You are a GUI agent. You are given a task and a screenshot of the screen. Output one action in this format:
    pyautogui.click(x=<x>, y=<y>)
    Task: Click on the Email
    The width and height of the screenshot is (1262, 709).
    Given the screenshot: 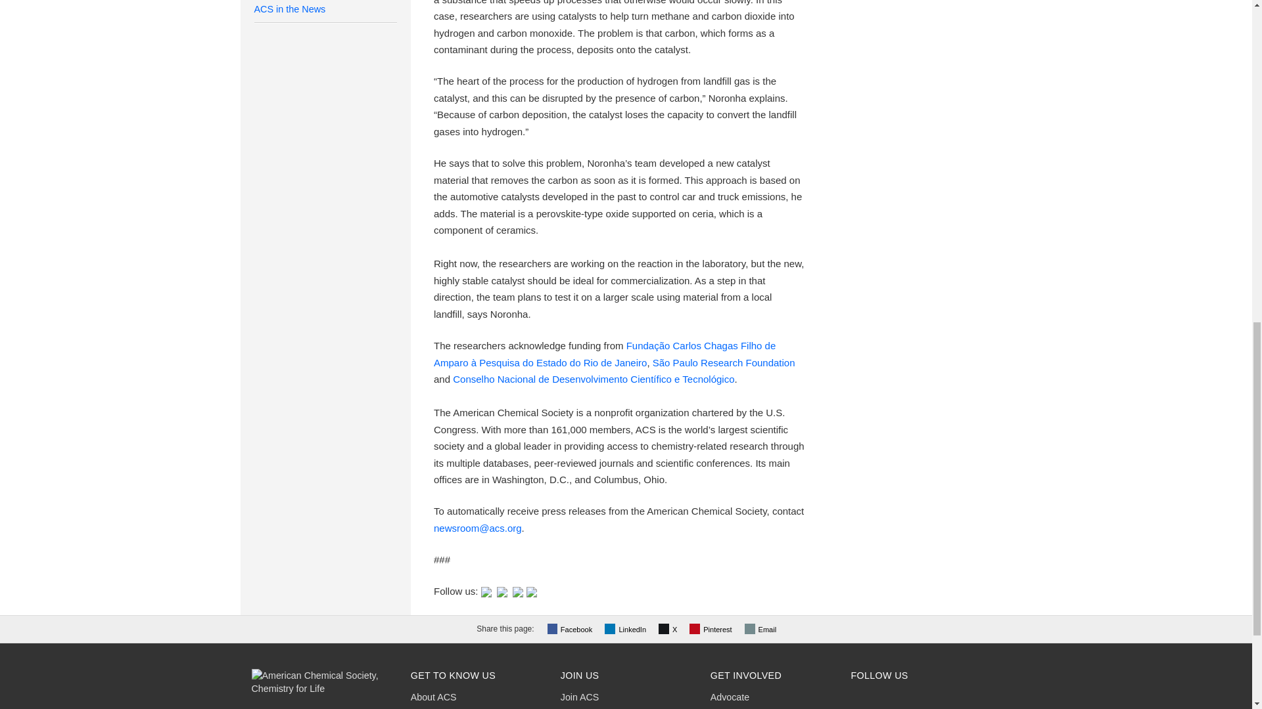 What is the action you would take?
    pyautogui.click(x=762, y=629)
    